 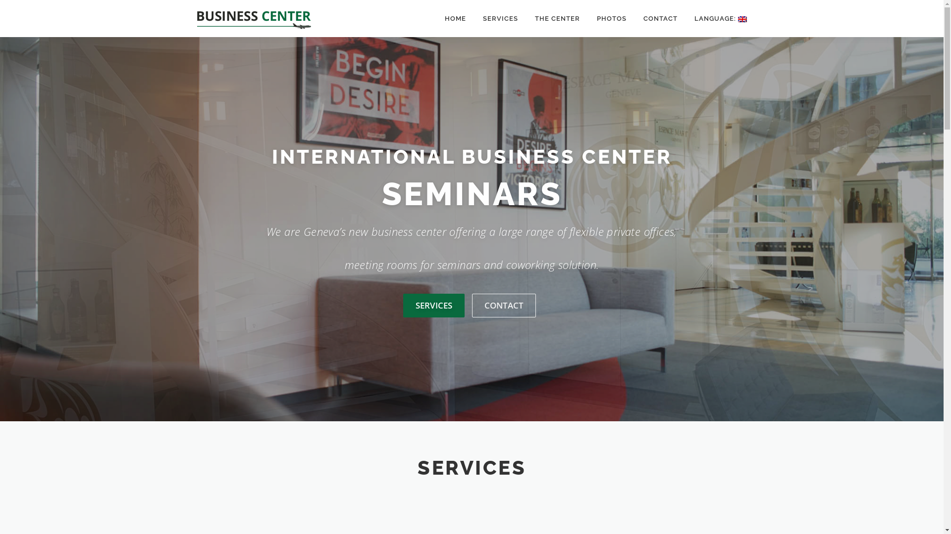 What do you see at coordinates (612, 19) in the screenshot?
I see `PHOTOS` at bounding box center [612, 19].